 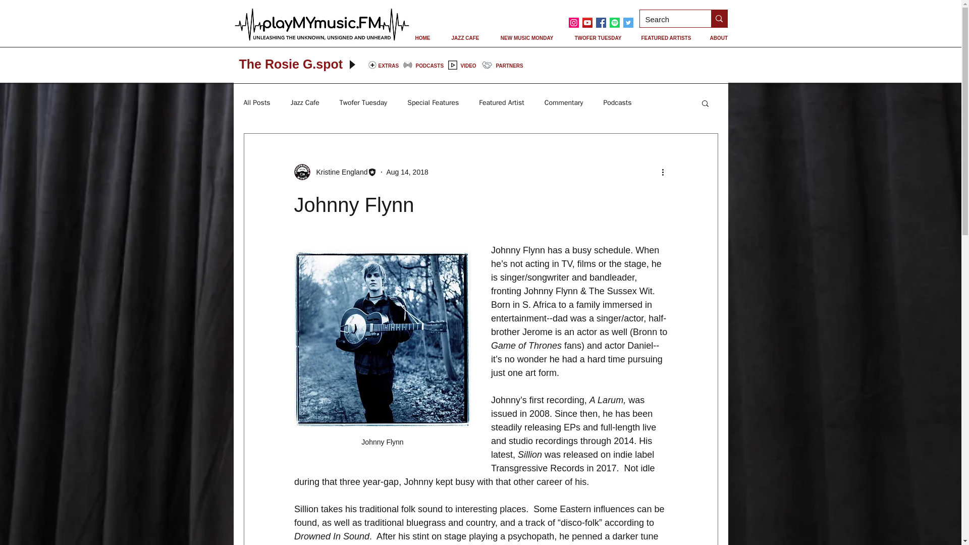 I want to click on Featured Artist, so click(x=501, y=103).